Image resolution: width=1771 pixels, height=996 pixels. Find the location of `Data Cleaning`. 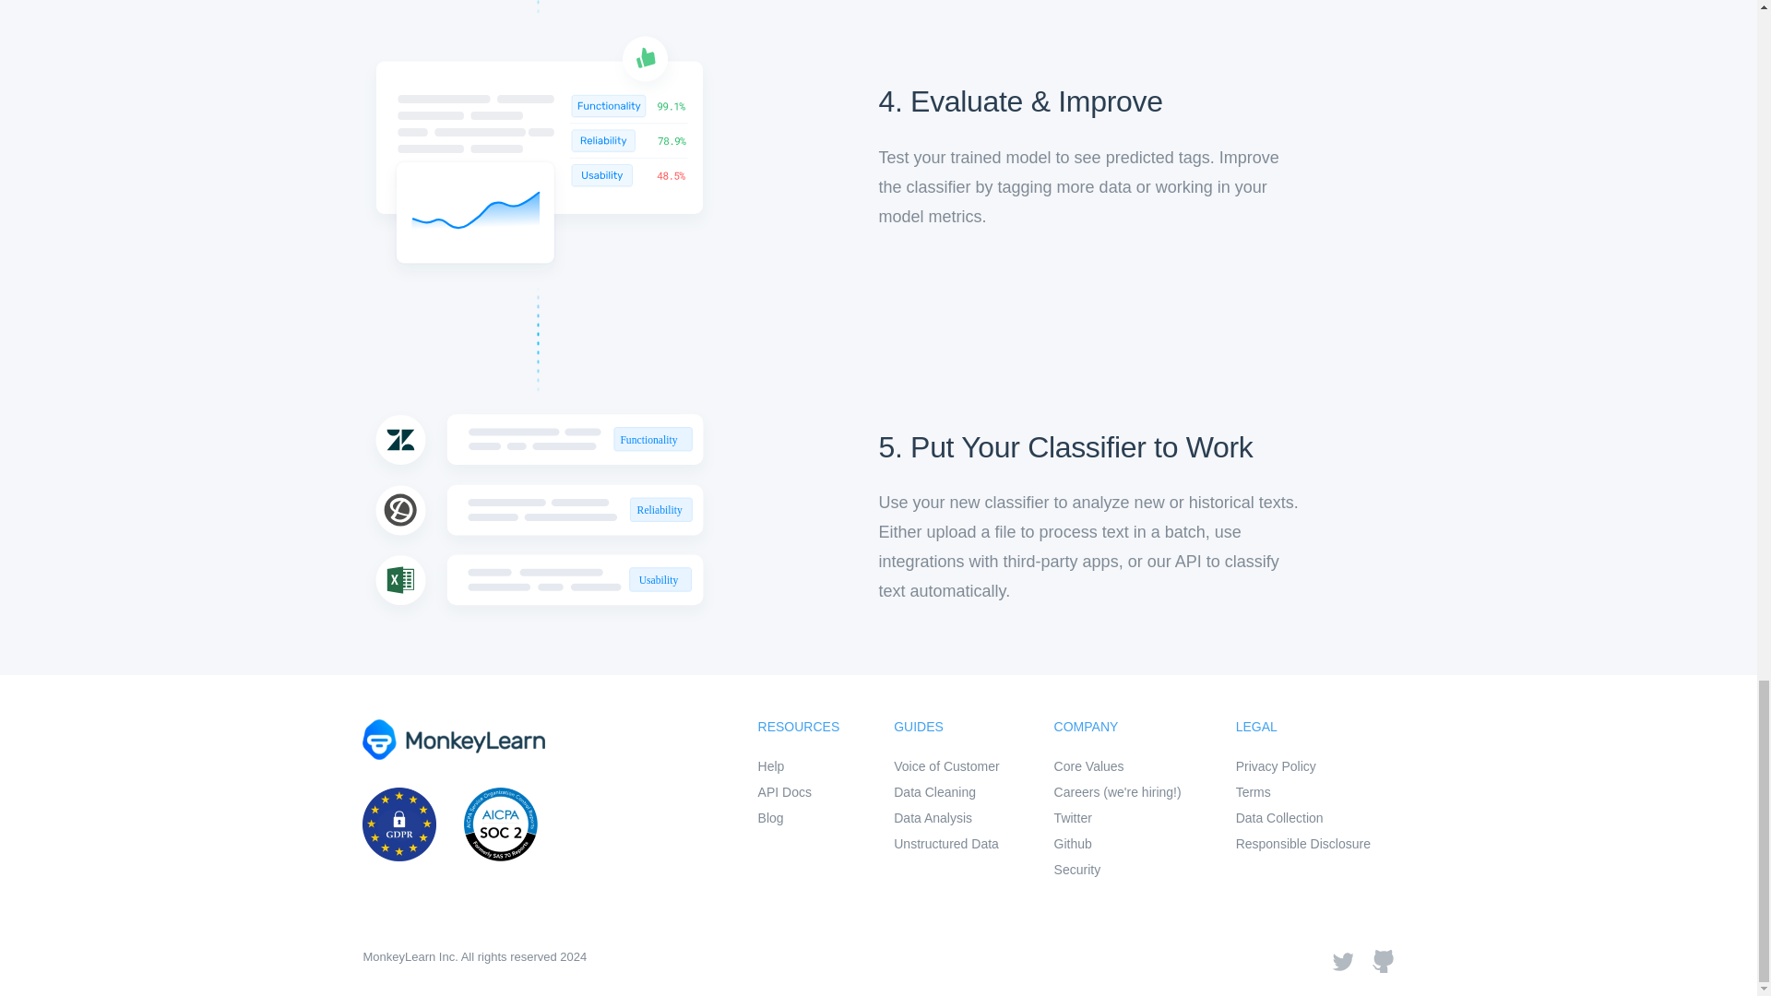

Data Cleaning is located at coordinates (946, 791).